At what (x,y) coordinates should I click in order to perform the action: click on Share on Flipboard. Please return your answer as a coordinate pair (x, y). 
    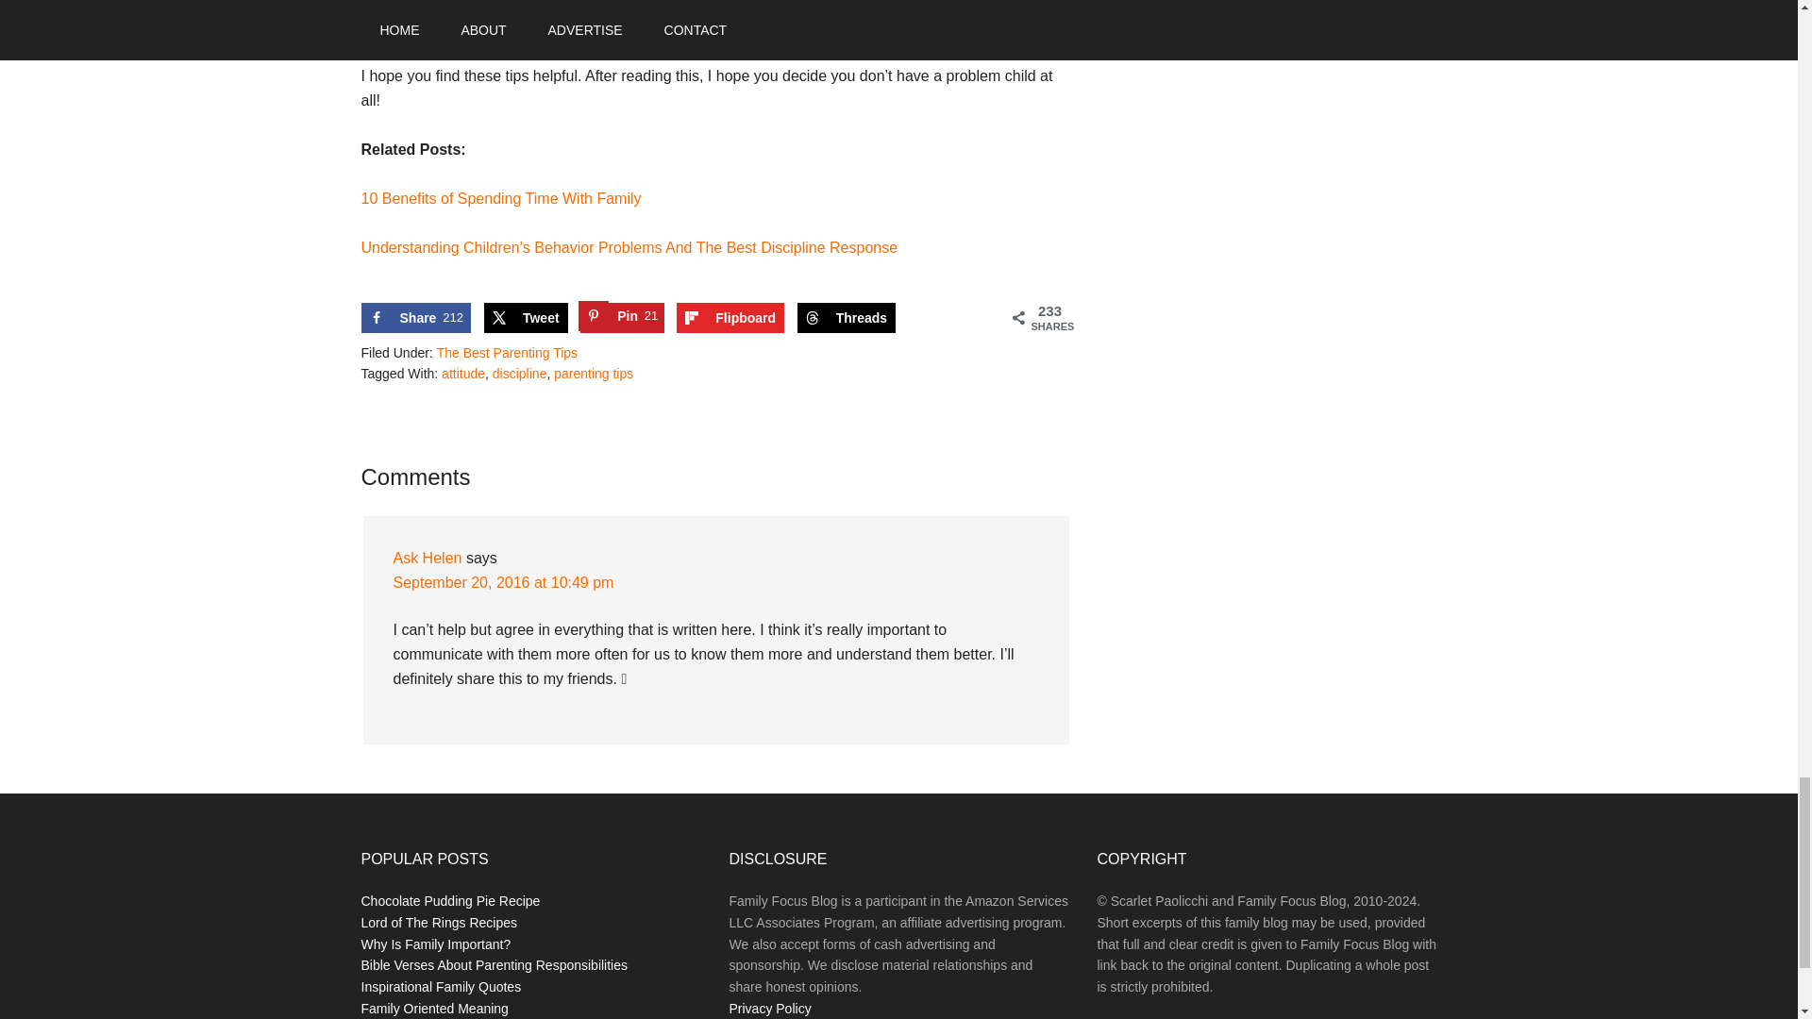
    Looking at the image, I should click on (415, 317).